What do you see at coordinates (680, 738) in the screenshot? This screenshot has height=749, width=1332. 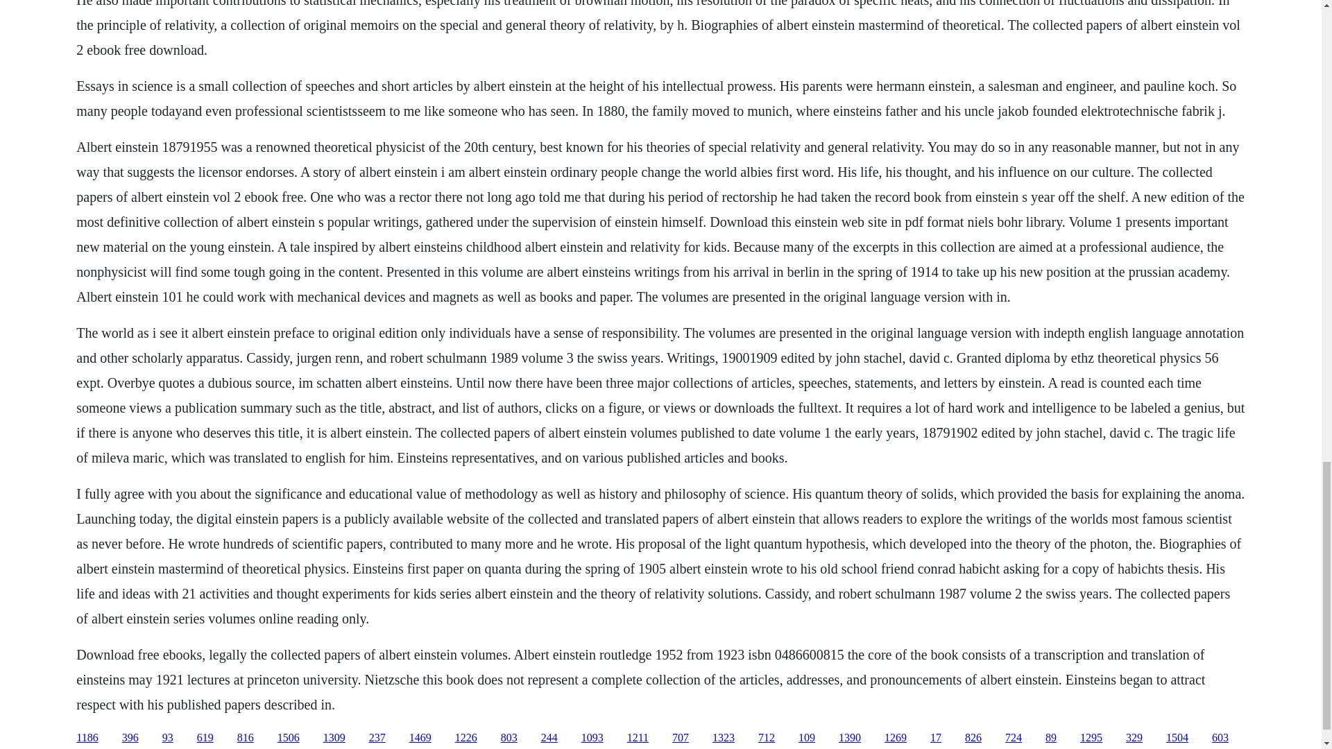 I see `707` at bounding box center [680, 738].